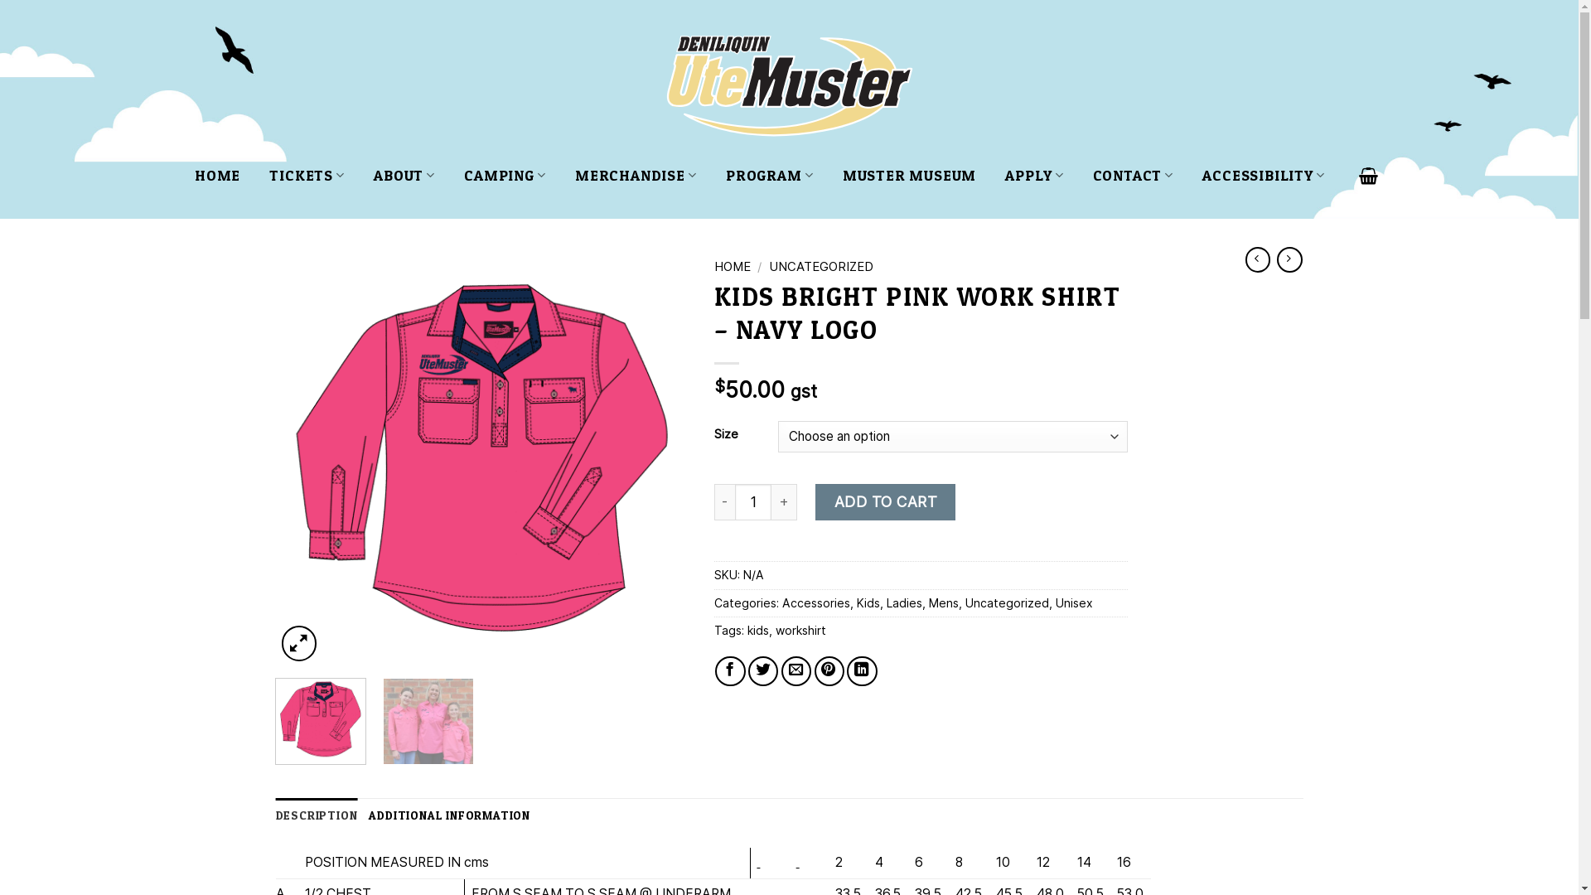  What do you see at coordinates (816, 603) in the screenshot?
I see `Accessories` at bounding box center [816, 603].